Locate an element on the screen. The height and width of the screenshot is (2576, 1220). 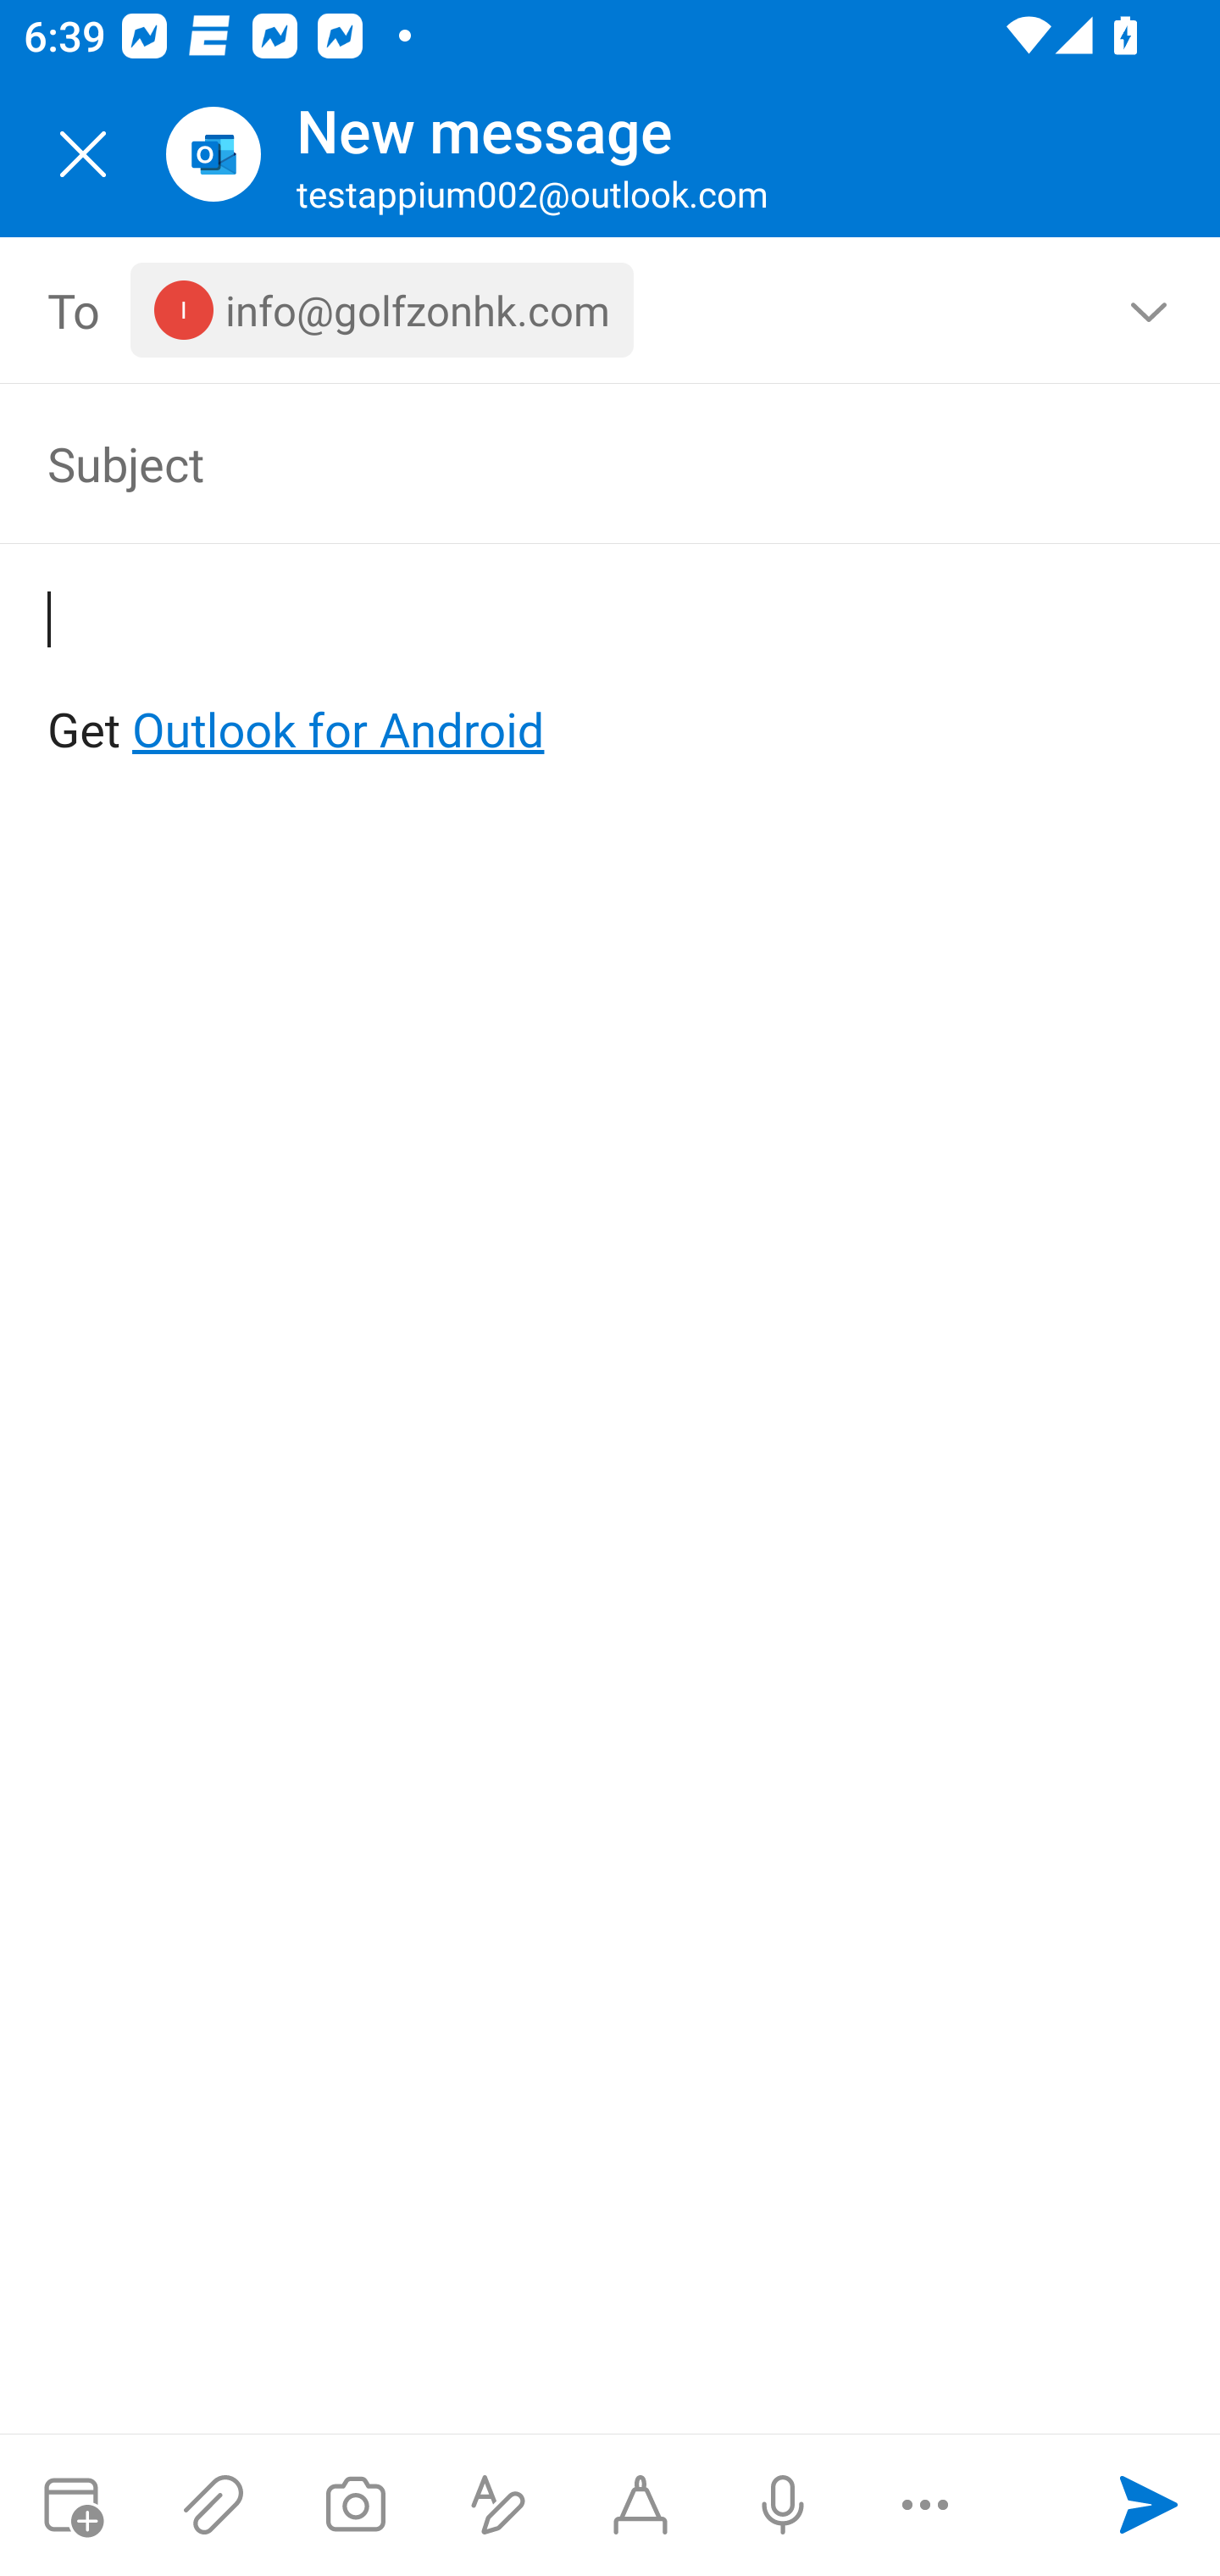
Start Ink compose is located at coordinates (640, 2505).